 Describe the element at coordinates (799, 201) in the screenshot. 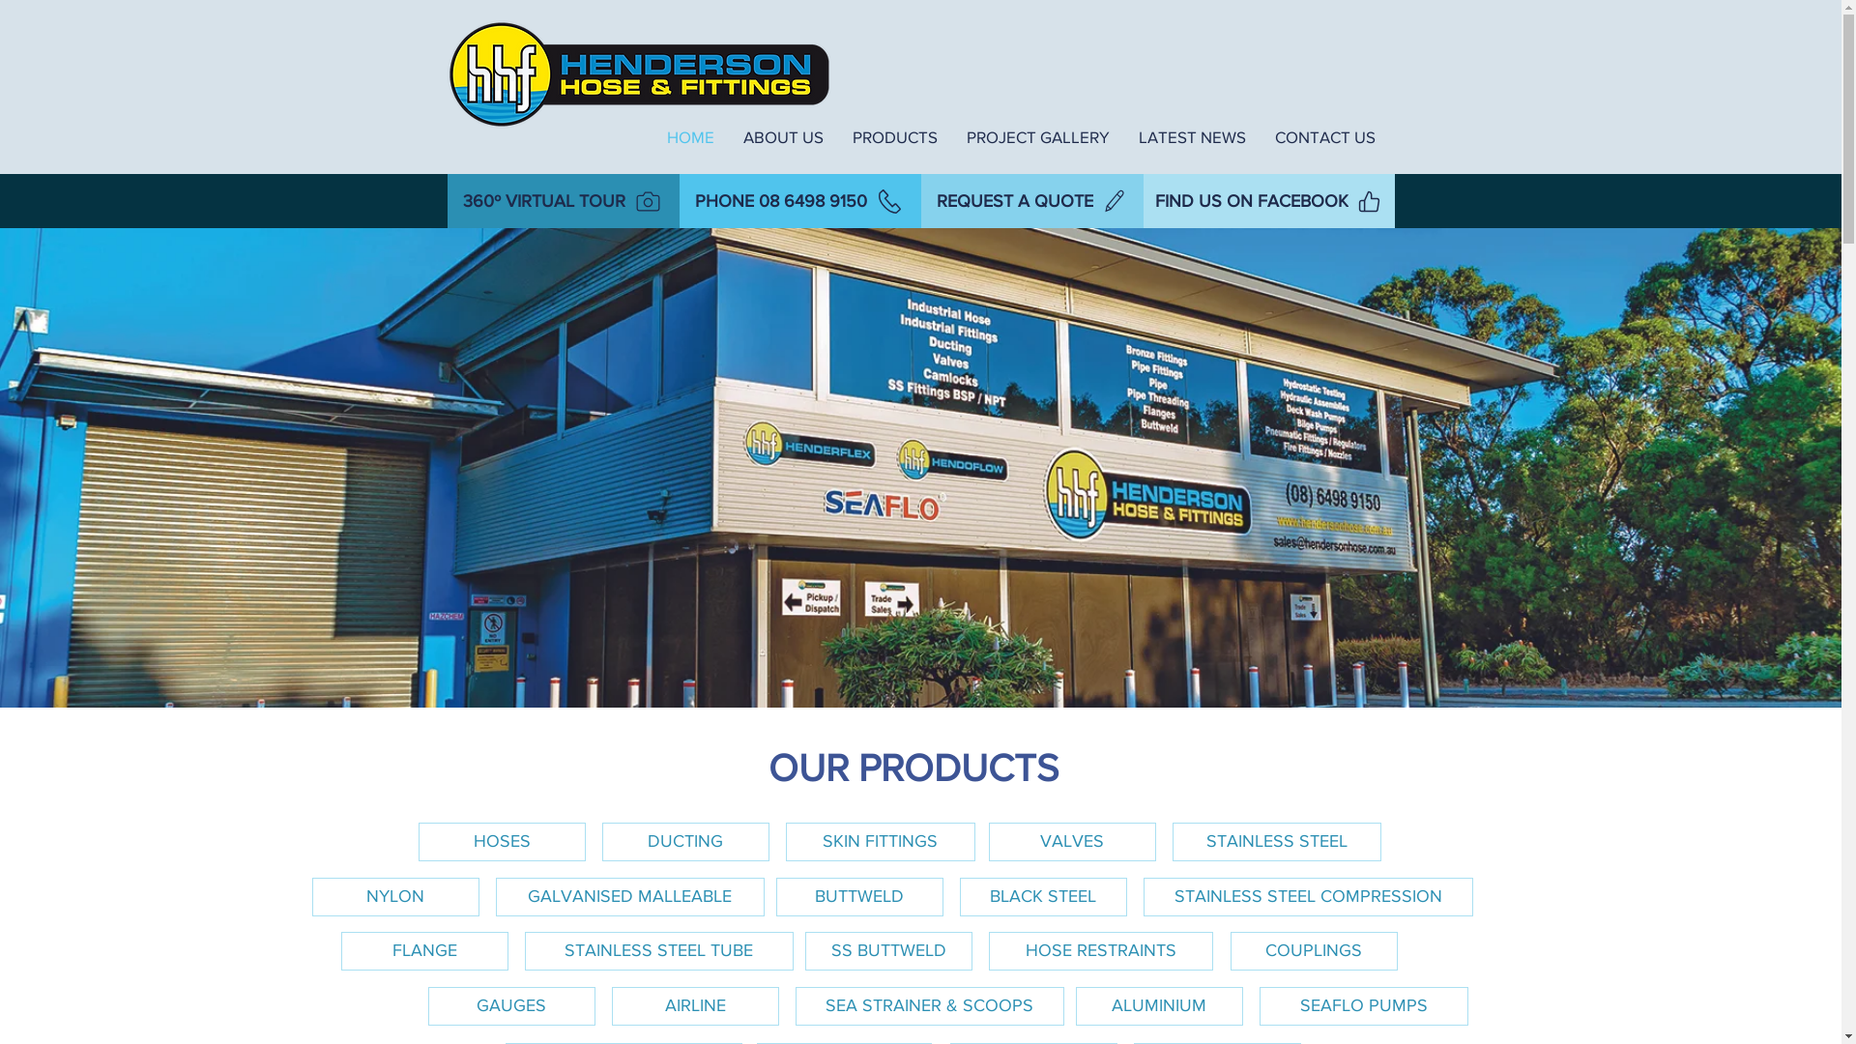

I see `PHONE 08 6498 9150` at that location.